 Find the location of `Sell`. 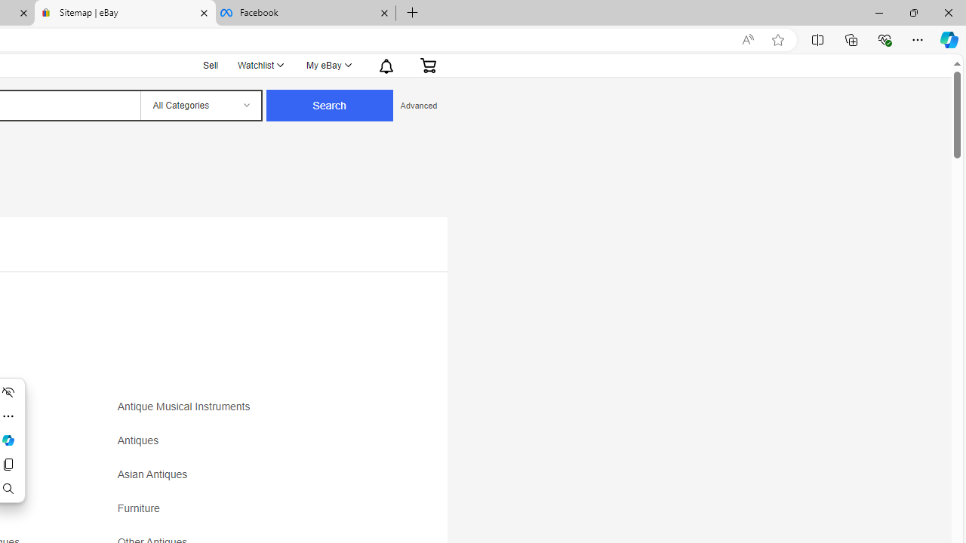

Sell is located at coordinates (211, 63).